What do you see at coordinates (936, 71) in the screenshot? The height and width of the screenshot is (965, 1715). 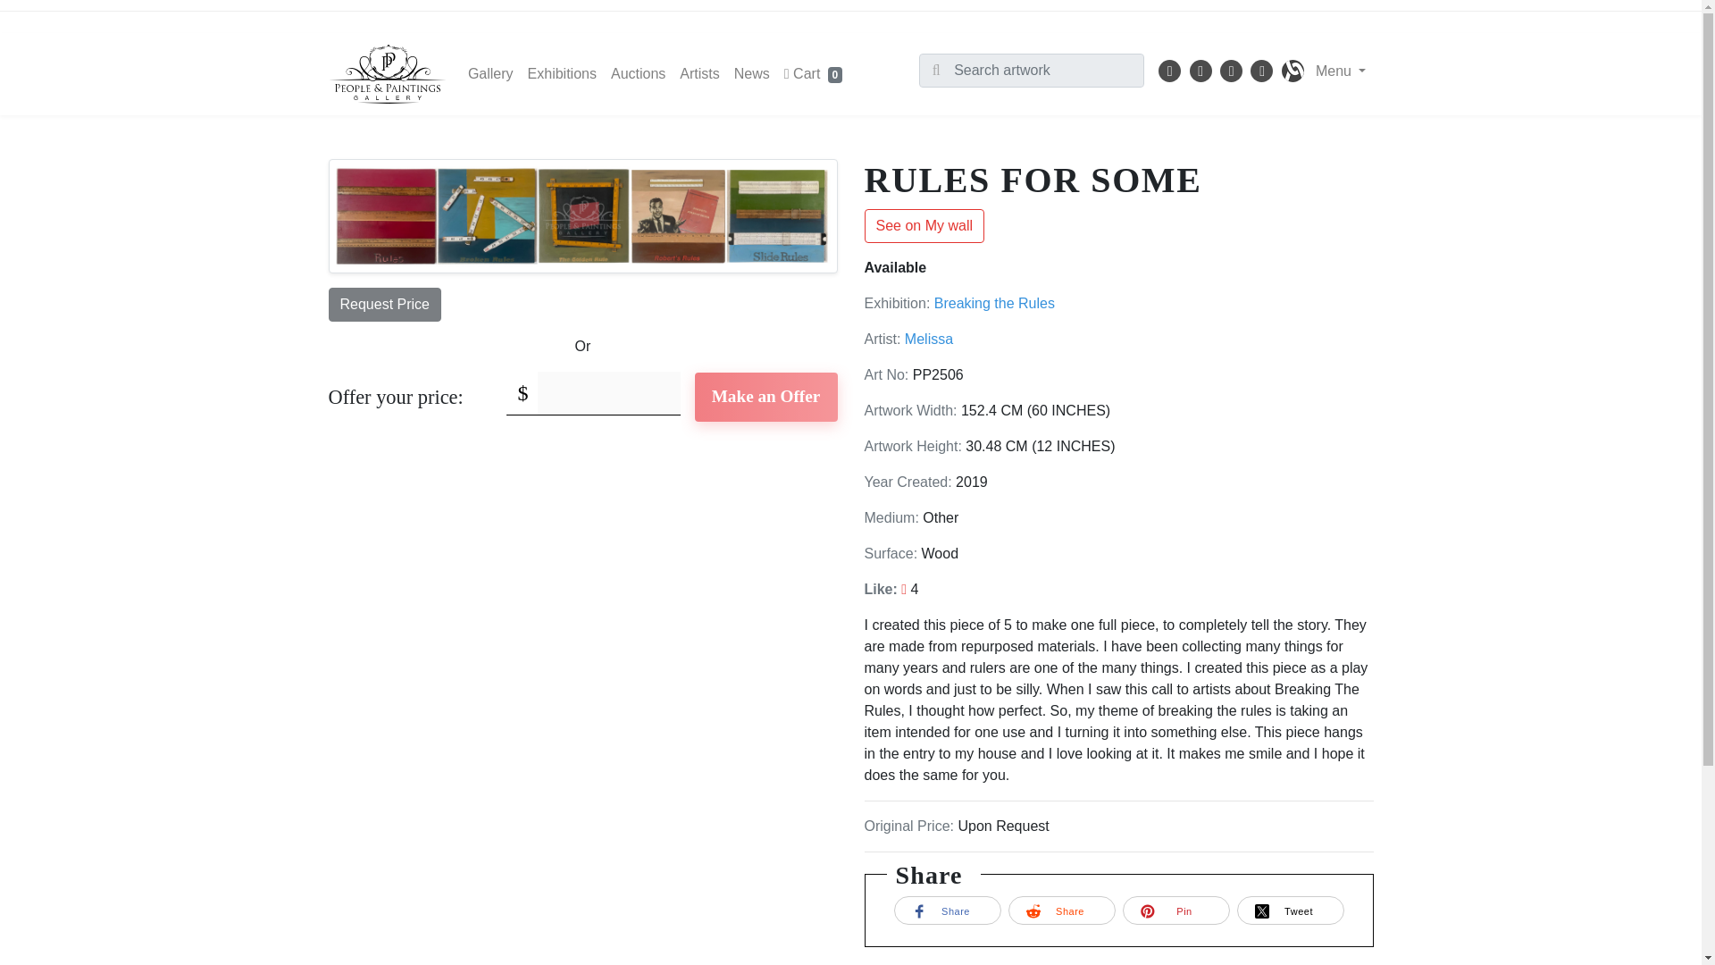 I see `Search` at bounding box center [936, 71].